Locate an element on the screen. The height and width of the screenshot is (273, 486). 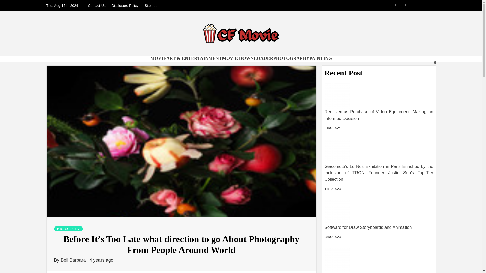
Software for Draw Storyboards and Animation is located at coordinates (379, 229).